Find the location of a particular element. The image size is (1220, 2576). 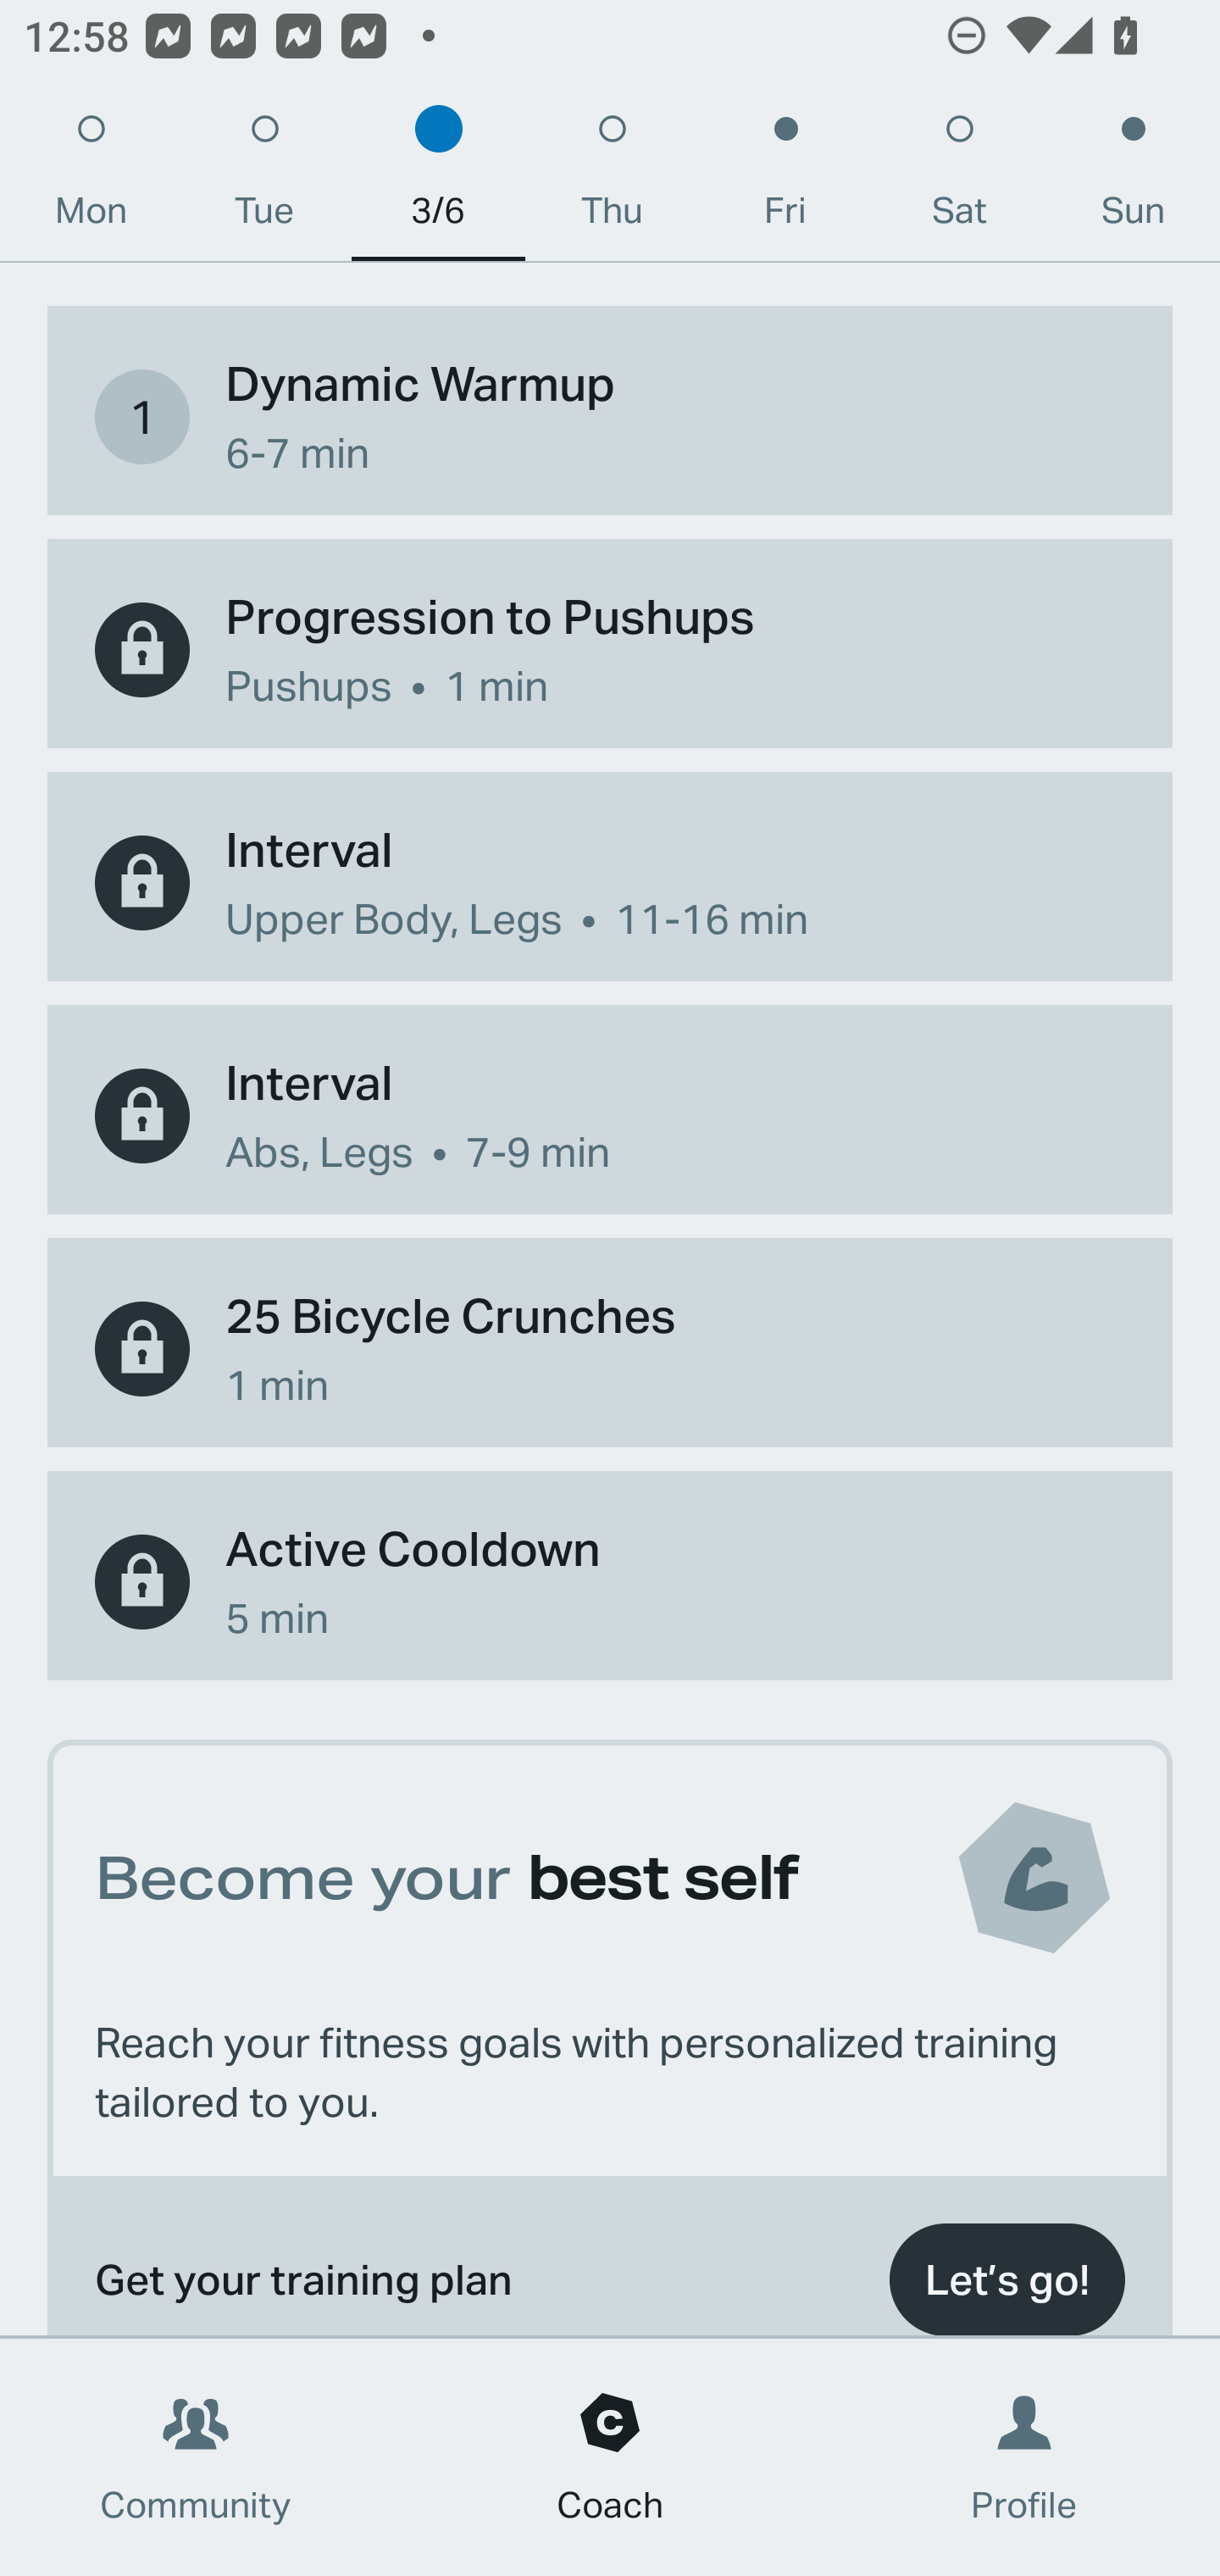

Sun is located at coordinates (1134, 178).